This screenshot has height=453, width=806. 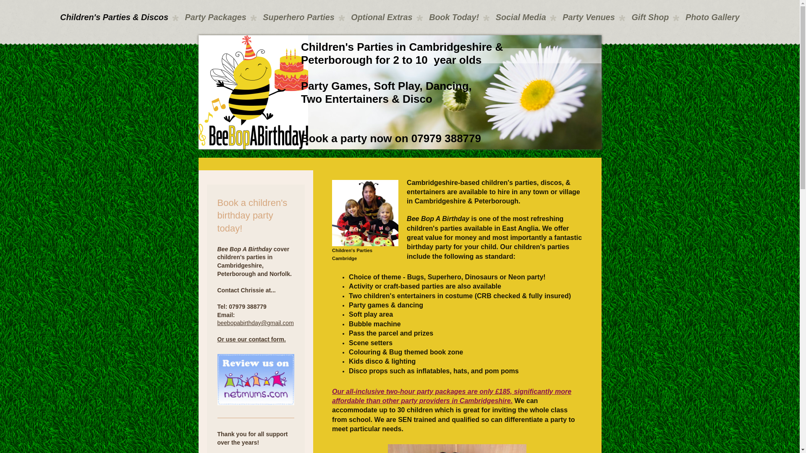 What do you see at coordinates (454, 22) in the screenshot?
I see `Book Today!` at bounding box center [454, 22].